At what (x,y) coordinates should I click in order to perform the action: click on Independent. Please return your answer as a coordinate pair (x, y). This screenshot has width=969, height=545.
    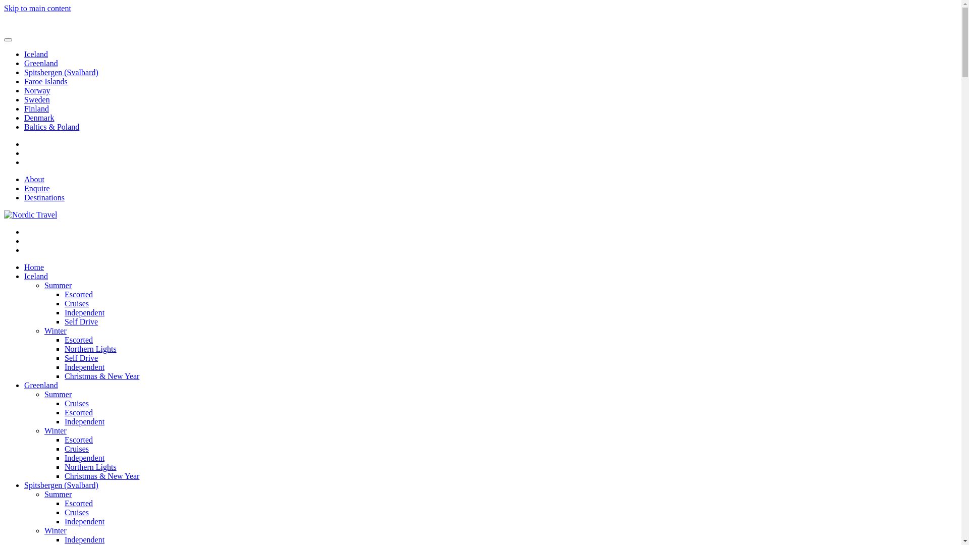
    Looking at the image, I should click on (85, 458).